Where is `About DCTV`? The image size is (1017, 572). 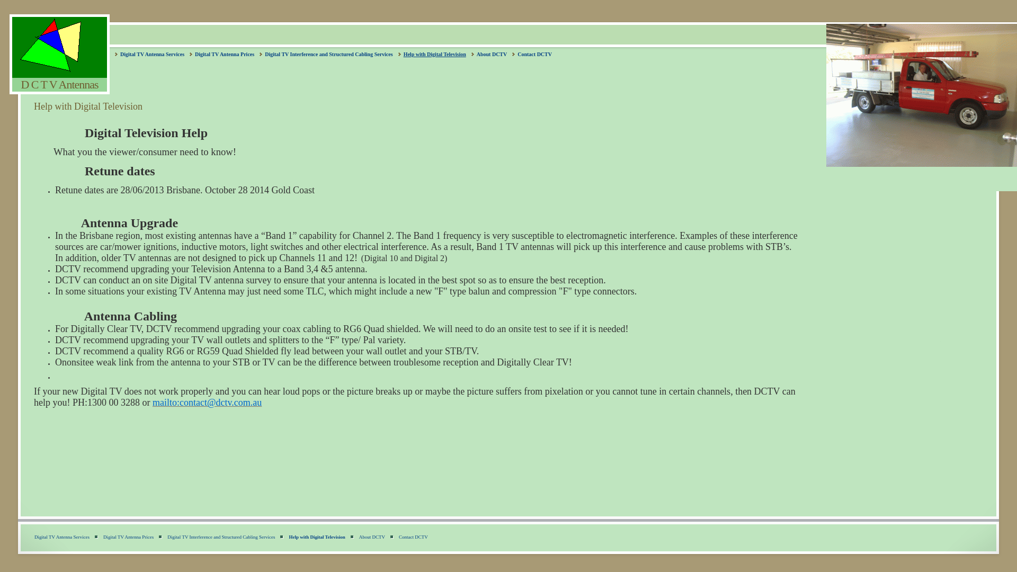 About DCTV is located at coordinates (372, 536).